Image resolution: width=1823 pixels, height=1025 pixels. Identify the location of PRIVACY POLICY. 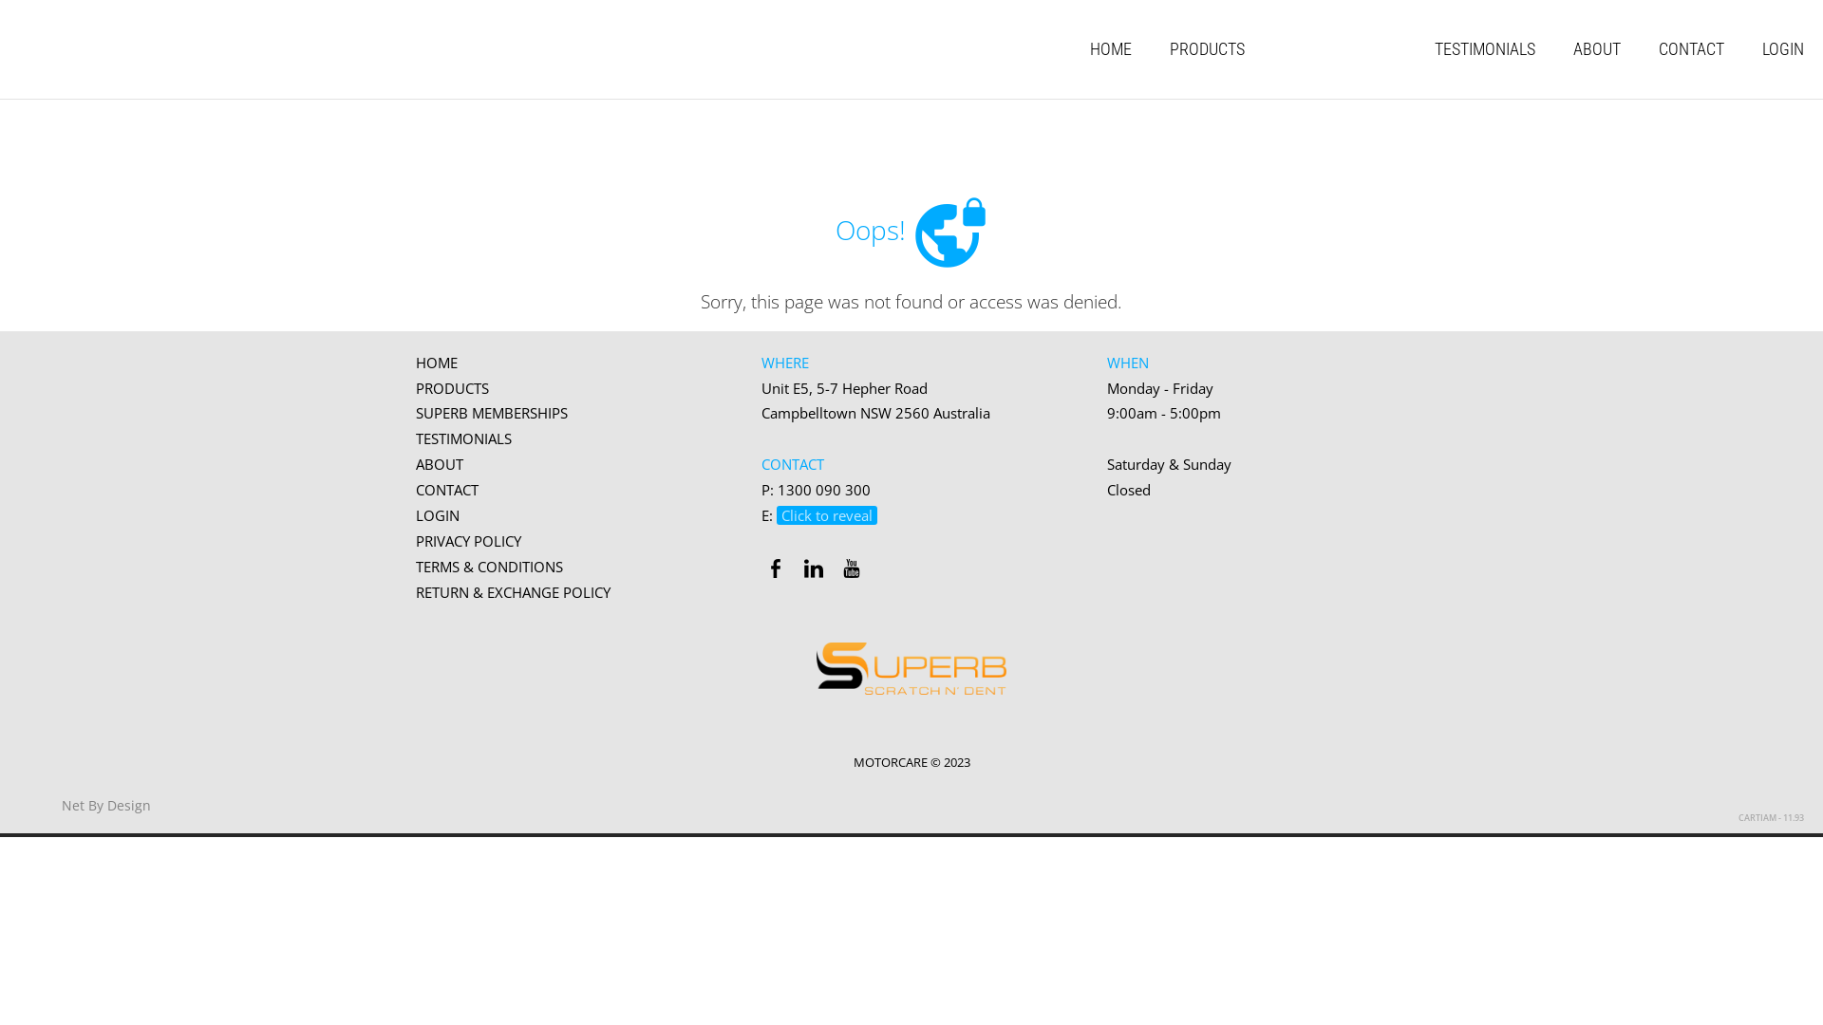
(469, 541).